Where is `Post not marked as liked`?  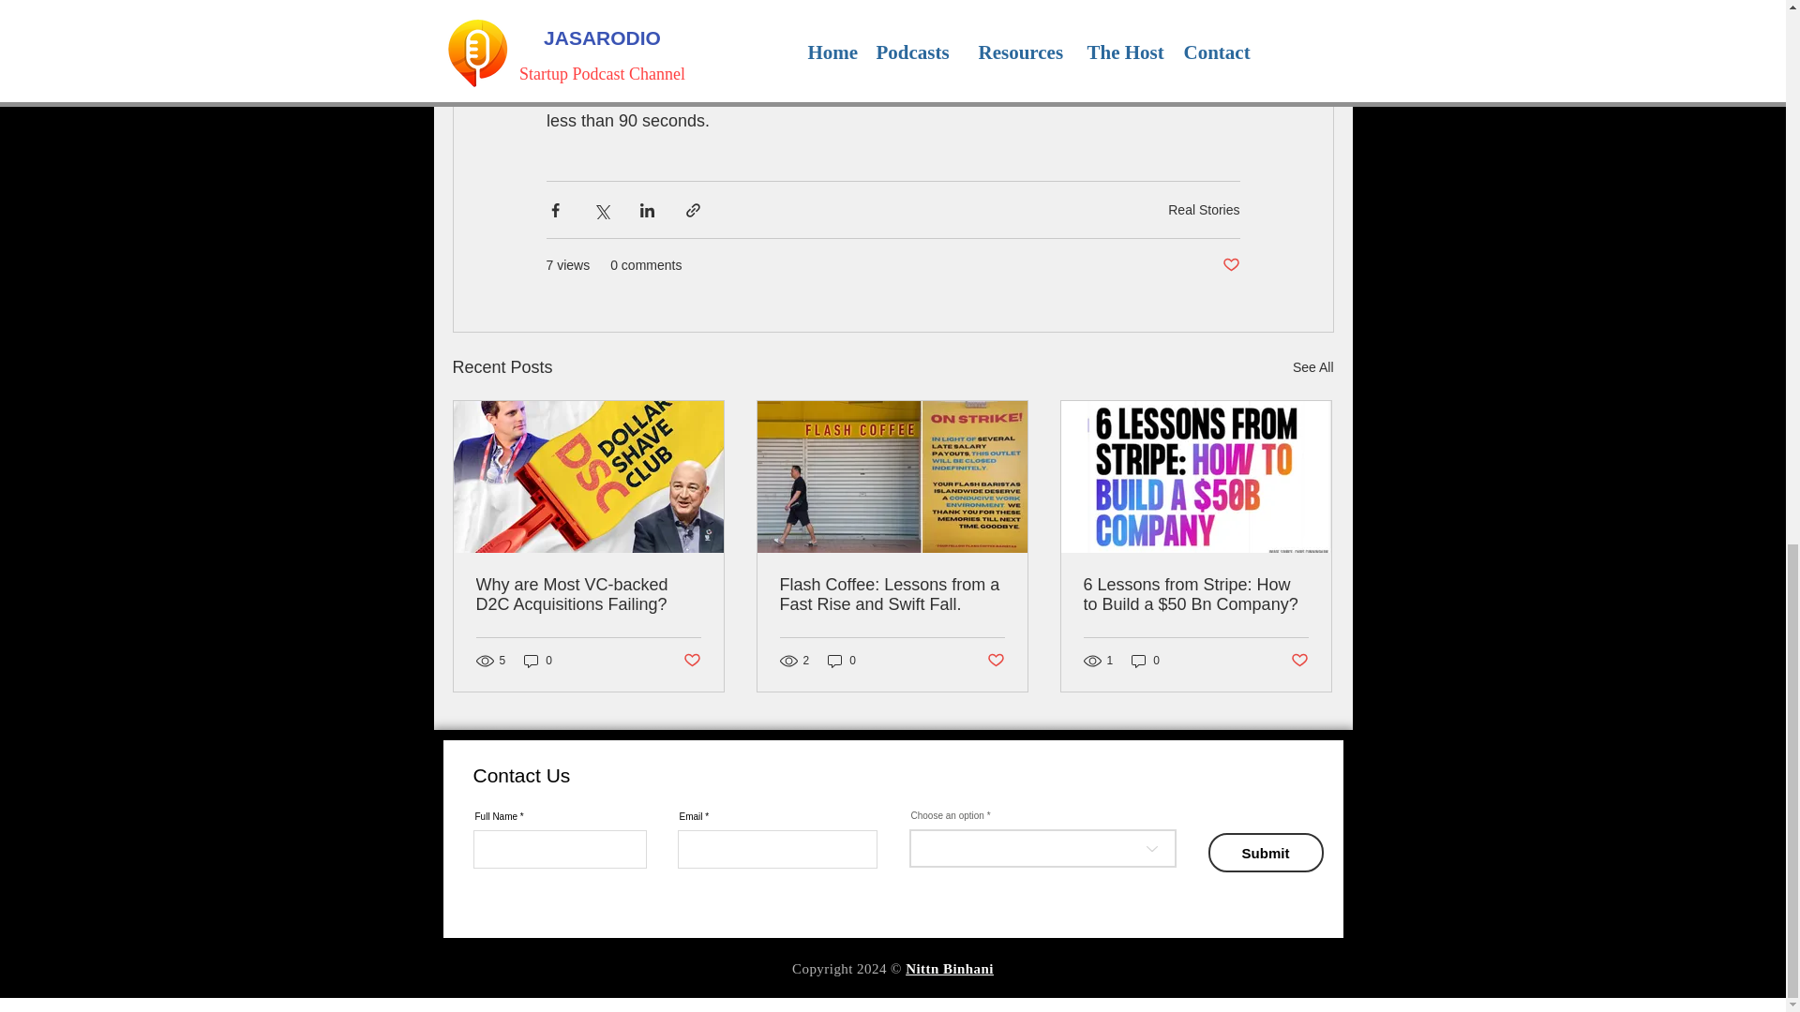 Post not marked as liked is located at coordinates (1299, 662).